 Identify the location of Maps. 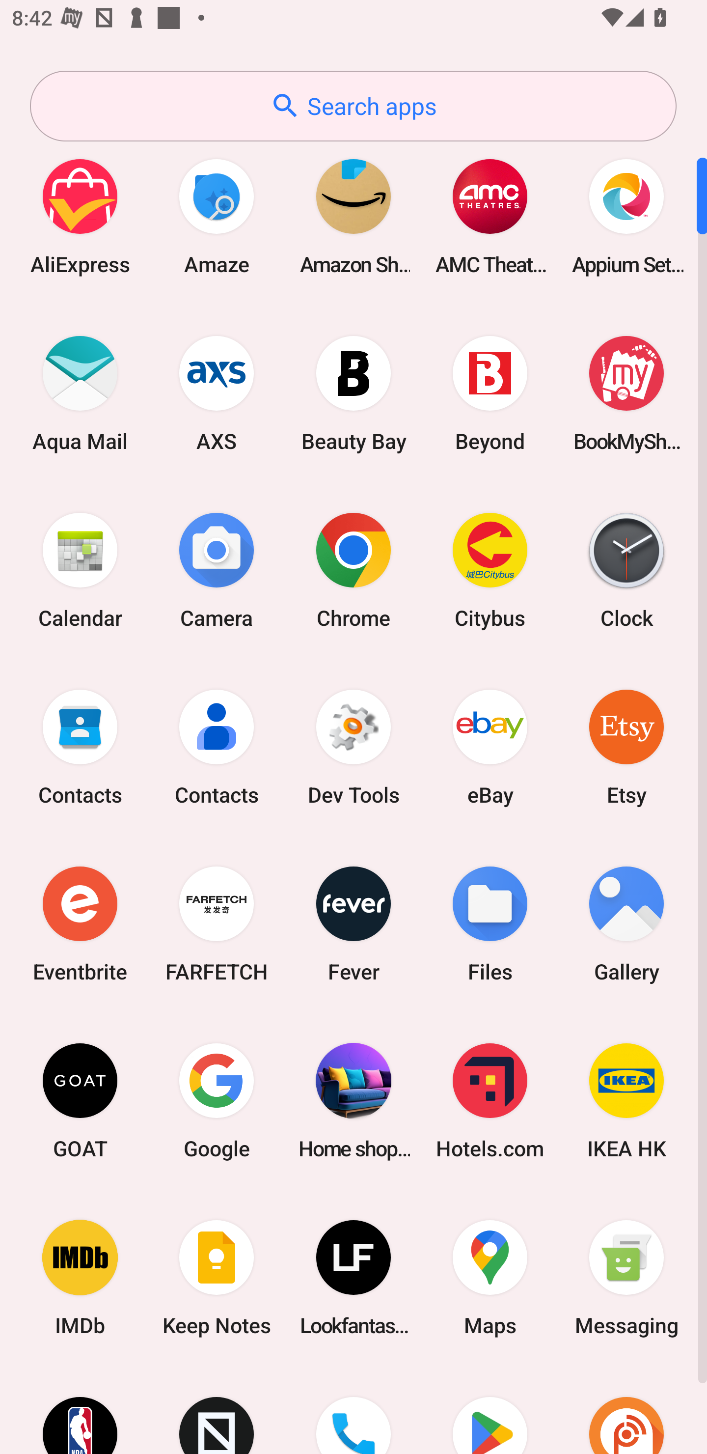
(490, 1278).